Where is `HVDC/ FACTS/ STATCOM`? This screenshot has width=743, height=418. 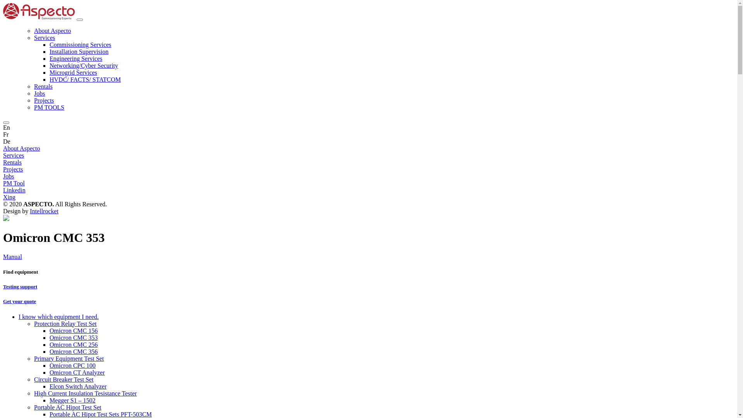 HVDC/ FACTS/ STATCOM is located at coordinates (85, 80).